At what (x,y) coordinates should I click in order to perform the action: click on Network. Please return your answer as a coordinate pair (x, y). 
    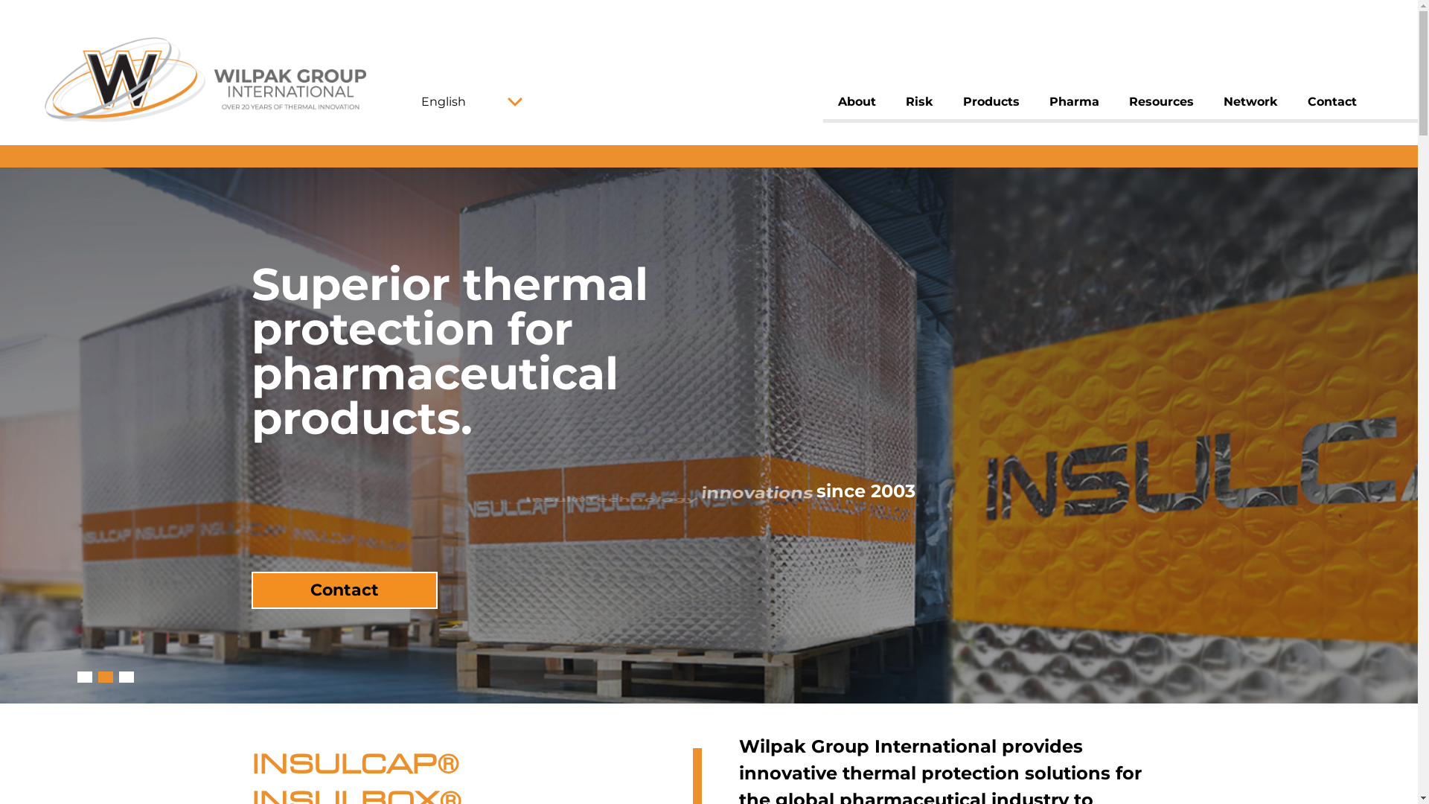
    Looking at the image, I should click on (1250, 102).